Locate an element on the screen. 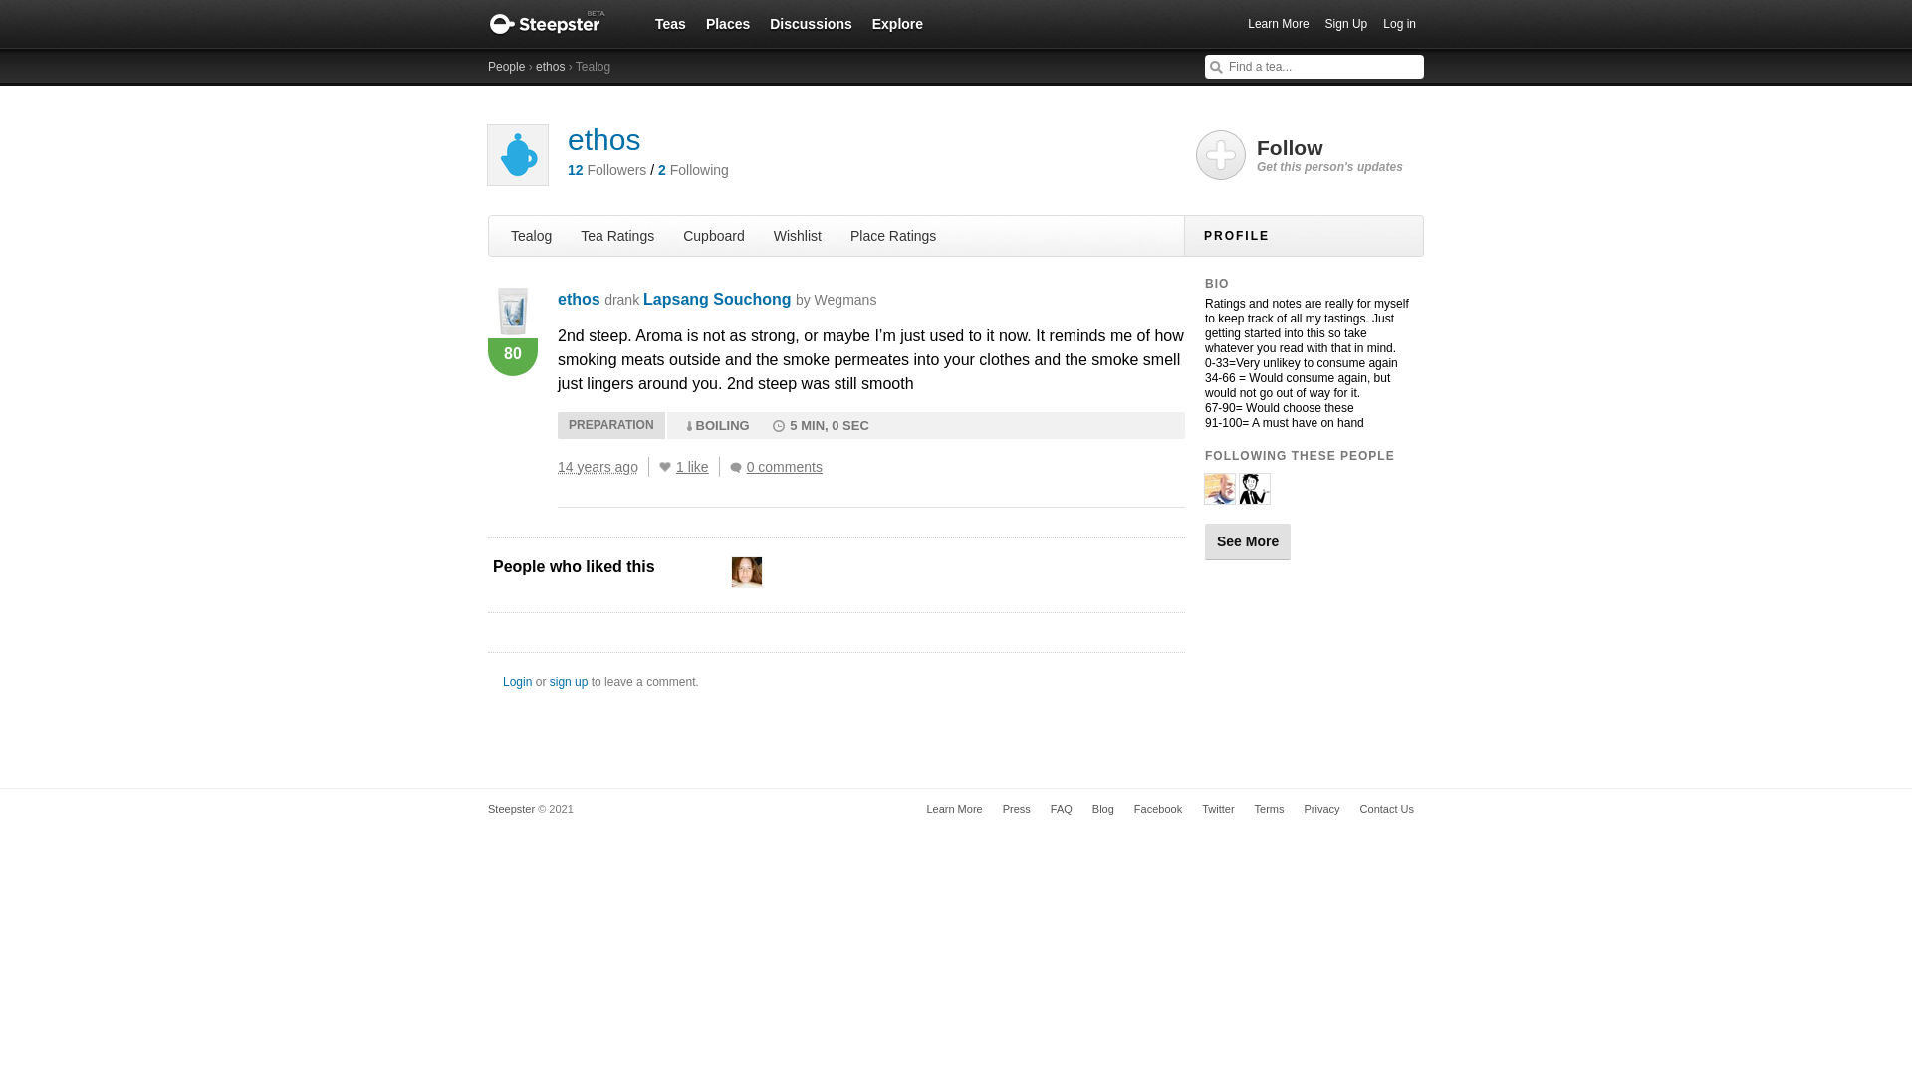  0 comments is located at coordinates (781, 467).